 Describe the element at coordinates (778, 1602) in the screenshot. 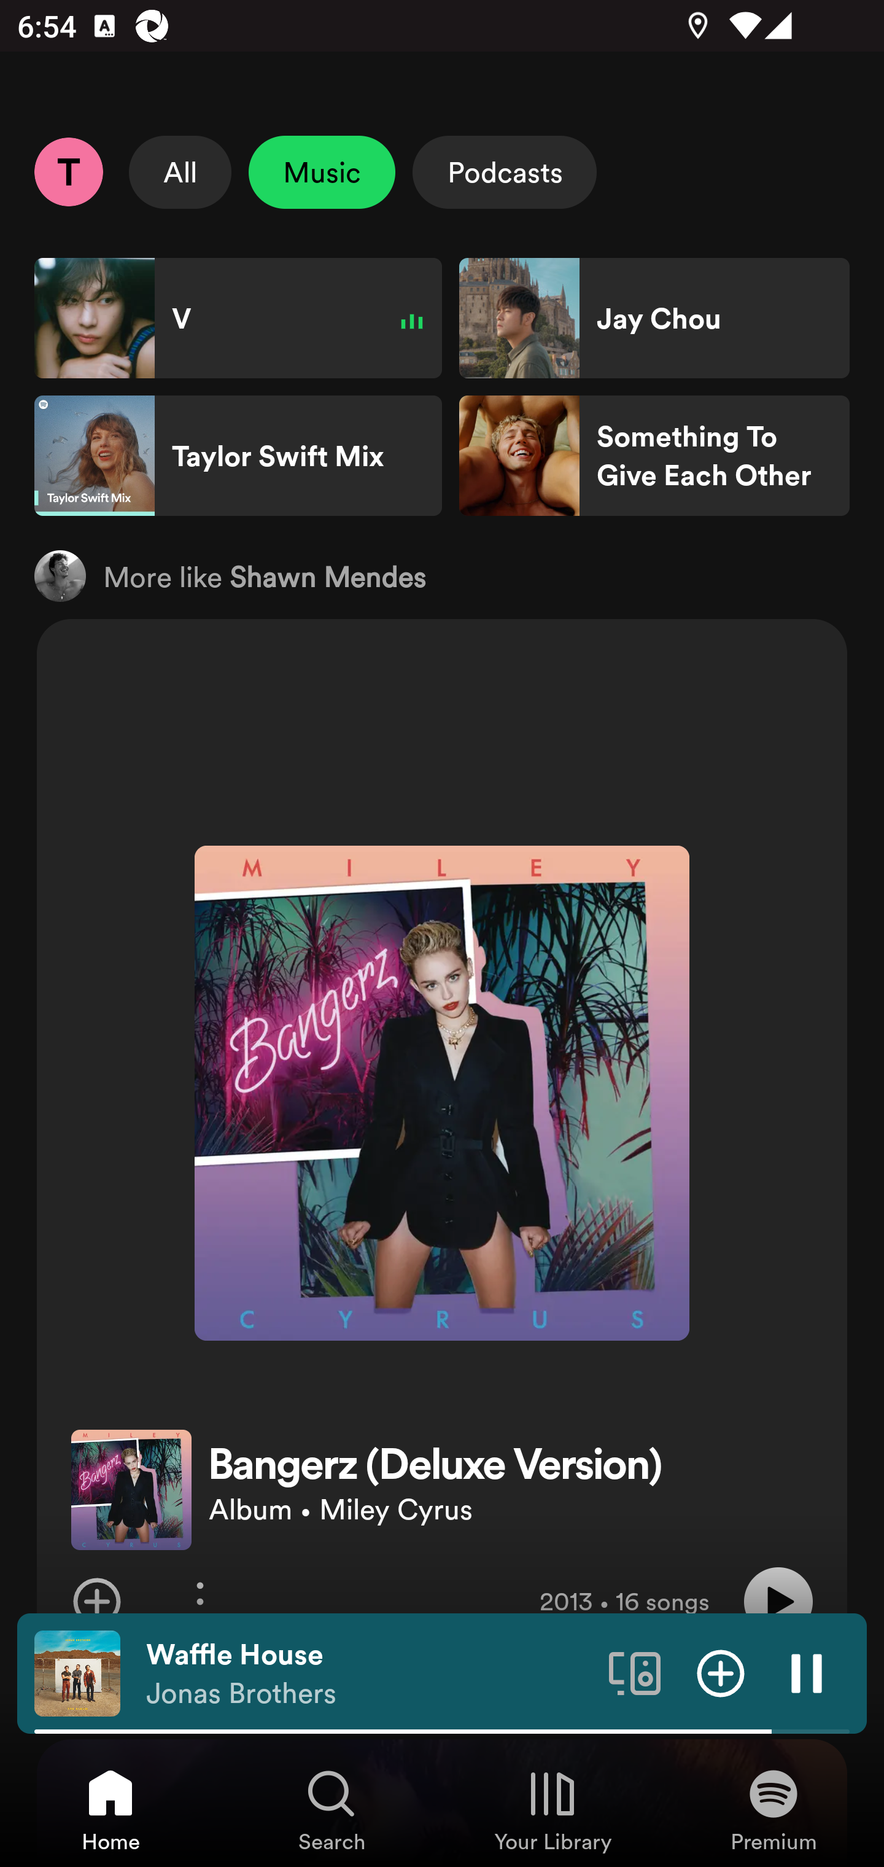

I see `Play` at that location.